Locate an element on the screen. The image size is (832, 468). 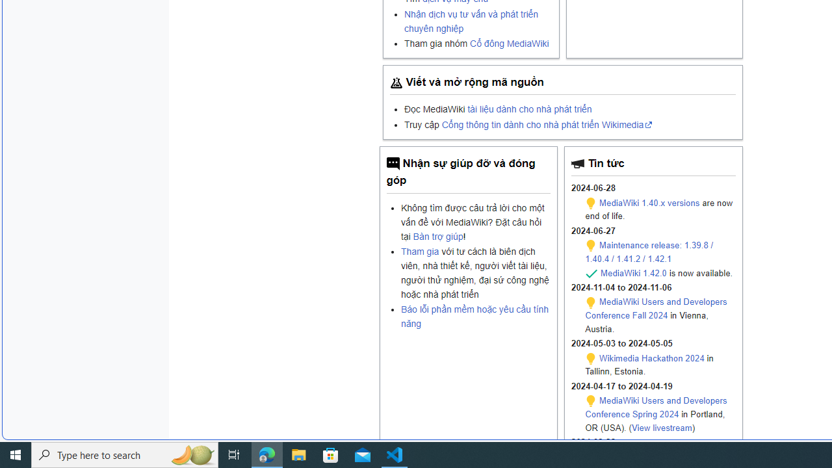
MediaWiki Users and Developers Conference Fall 2024 is located at coordinates (655, 309).